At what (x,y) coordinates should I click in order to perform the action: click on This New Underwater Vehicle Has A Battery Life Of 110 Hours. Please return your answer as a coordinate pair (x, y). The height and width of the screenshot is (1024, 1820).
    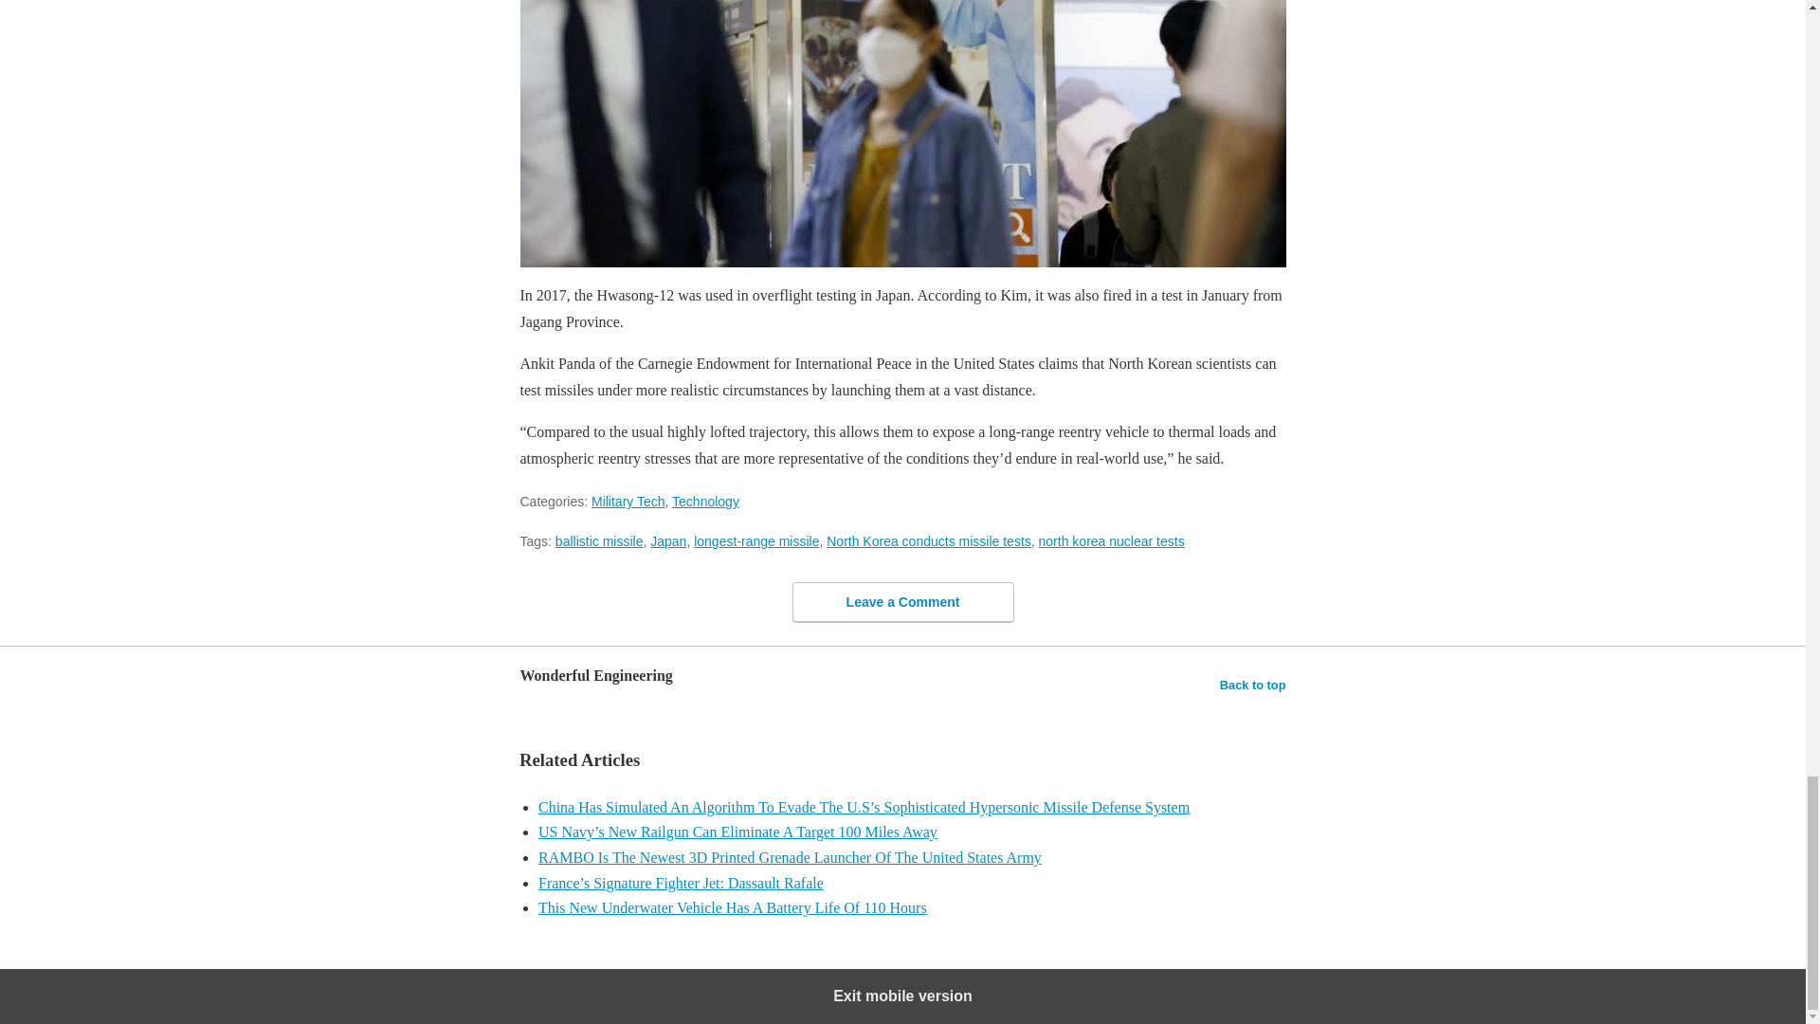
    Looking at the image, I should click on (912, 908).